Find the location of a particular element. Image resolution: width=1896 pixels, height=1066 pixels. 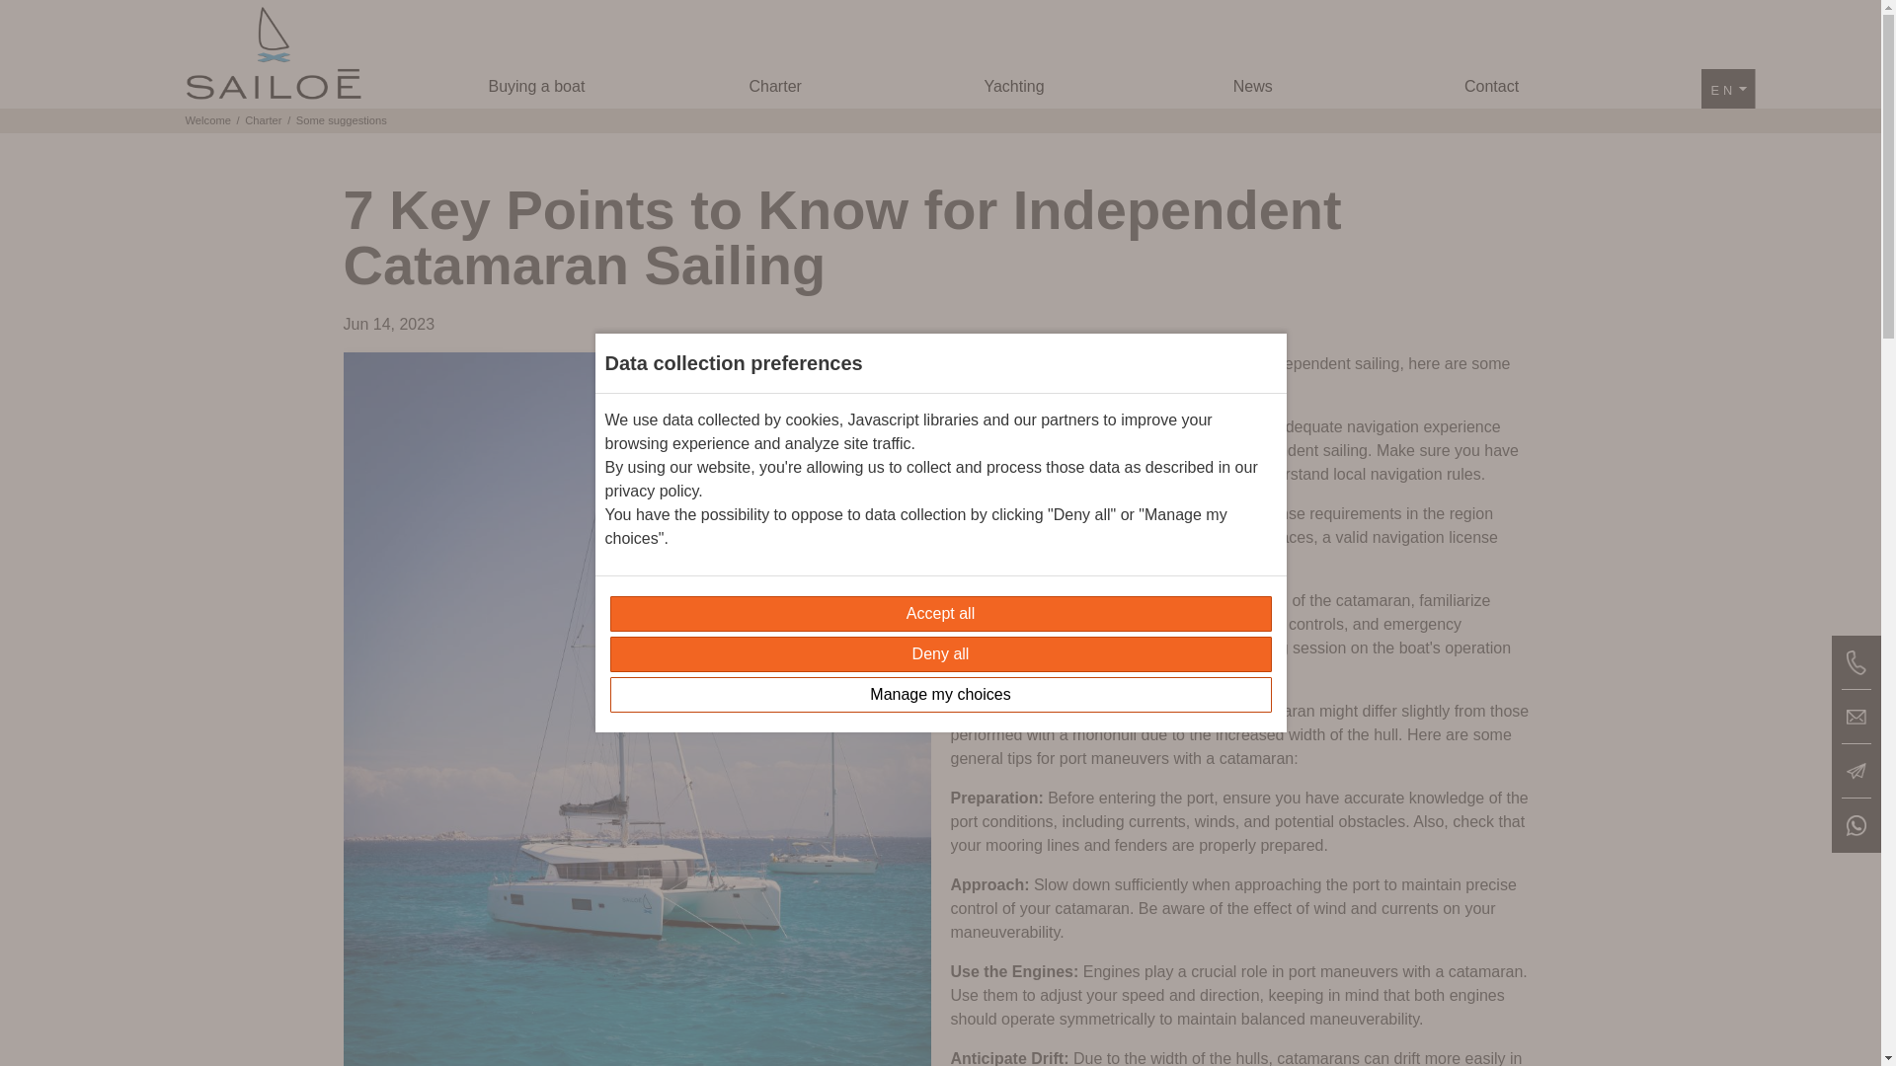

Some suggestions is located at coordinates (341, 120).